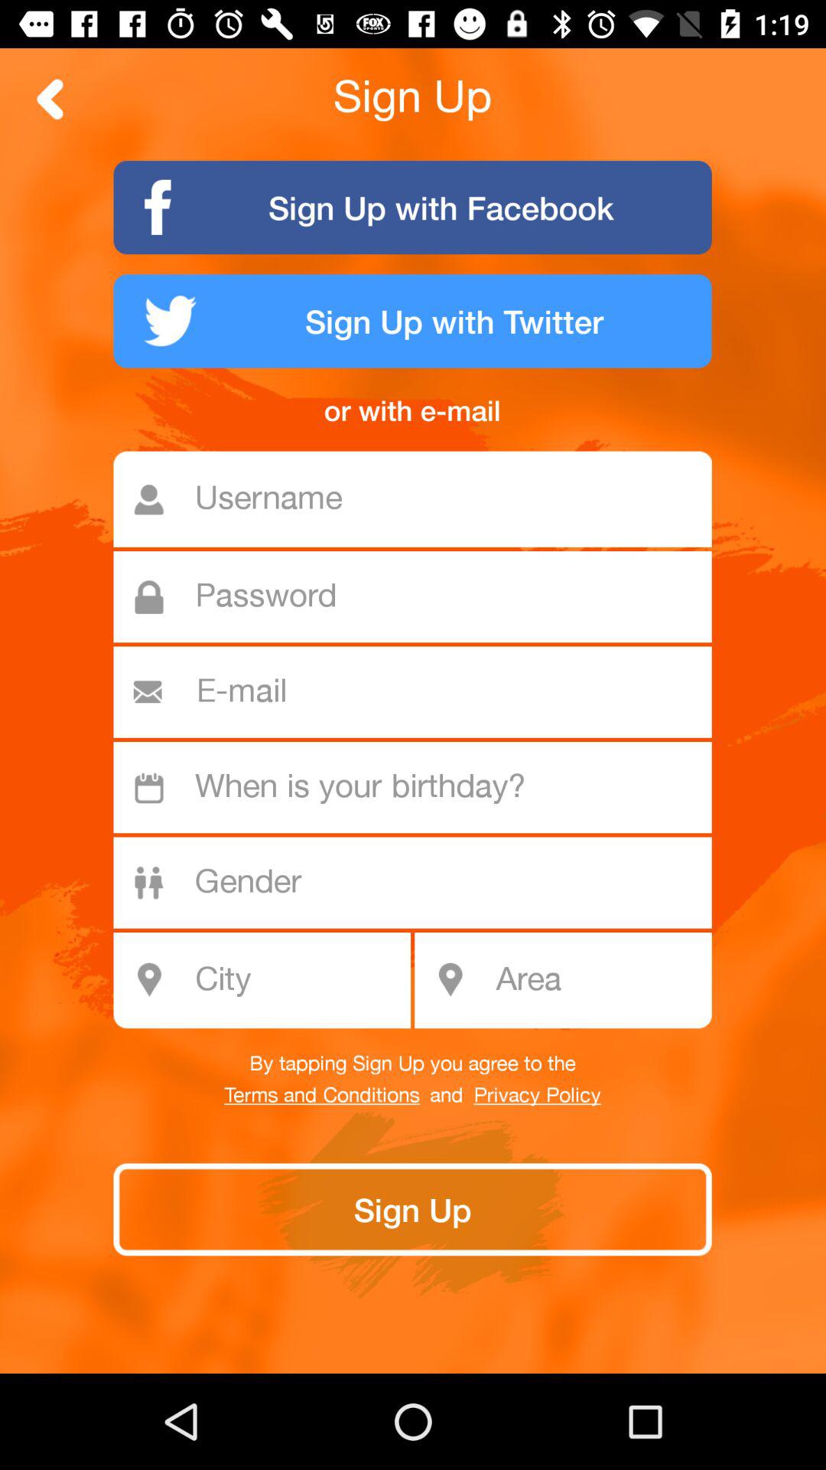 Image resolution: width=826 pixels, height=1470 pixels. I want to click on choose item below the or with e item, so click(421, 499).